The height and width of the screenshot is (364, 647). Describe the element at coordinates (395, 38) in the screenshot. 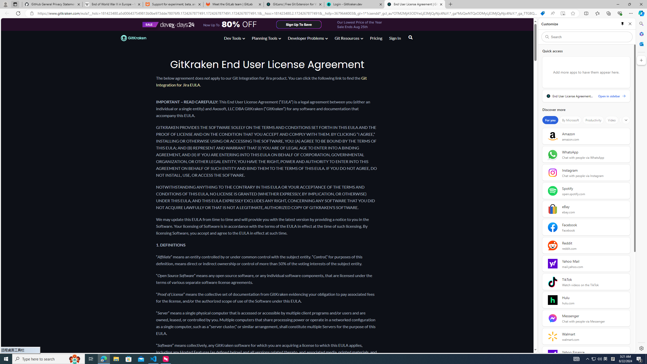

I see `Sign In` at that location.